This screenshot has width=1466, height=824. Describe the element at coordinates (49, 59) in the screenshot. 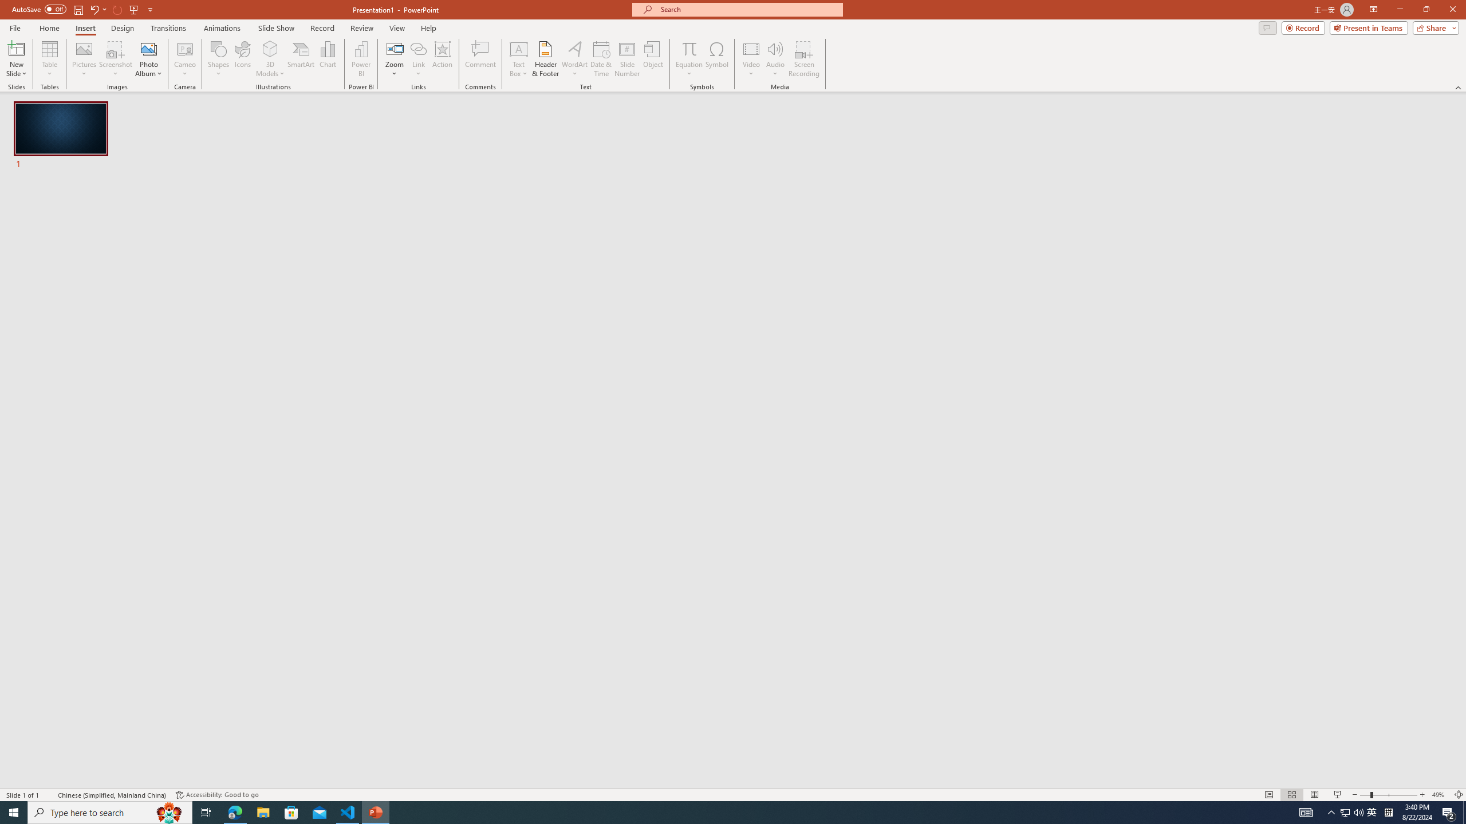

I see `Table` at that location.